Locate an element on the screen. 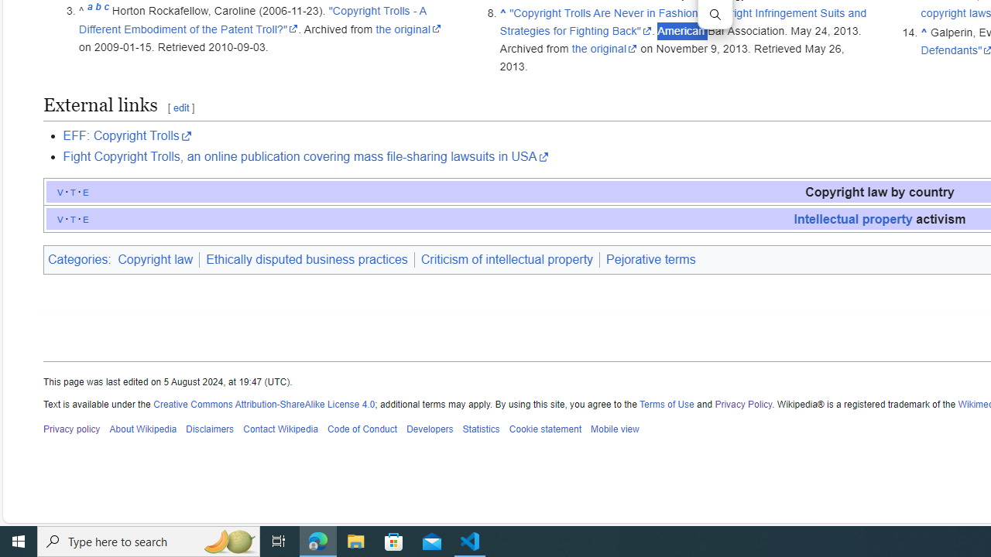 Image resolution: width=991 pixels, height=557 pixels. Disclaimers is located at coordinates (211, 429).